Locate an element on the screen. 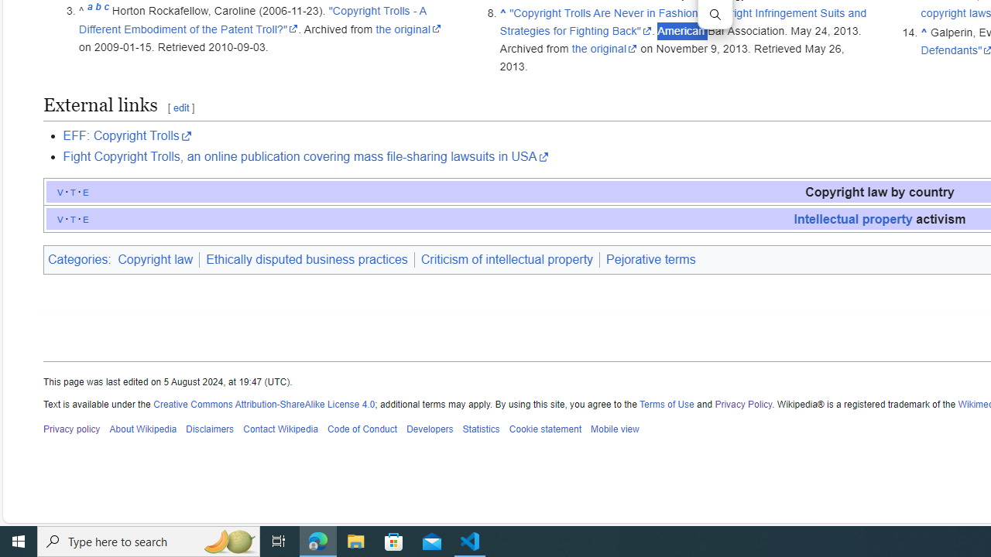 Image resolution: width=991 pixels, height=557 pixels. Disclaimers is located at coordinates (211, 429).